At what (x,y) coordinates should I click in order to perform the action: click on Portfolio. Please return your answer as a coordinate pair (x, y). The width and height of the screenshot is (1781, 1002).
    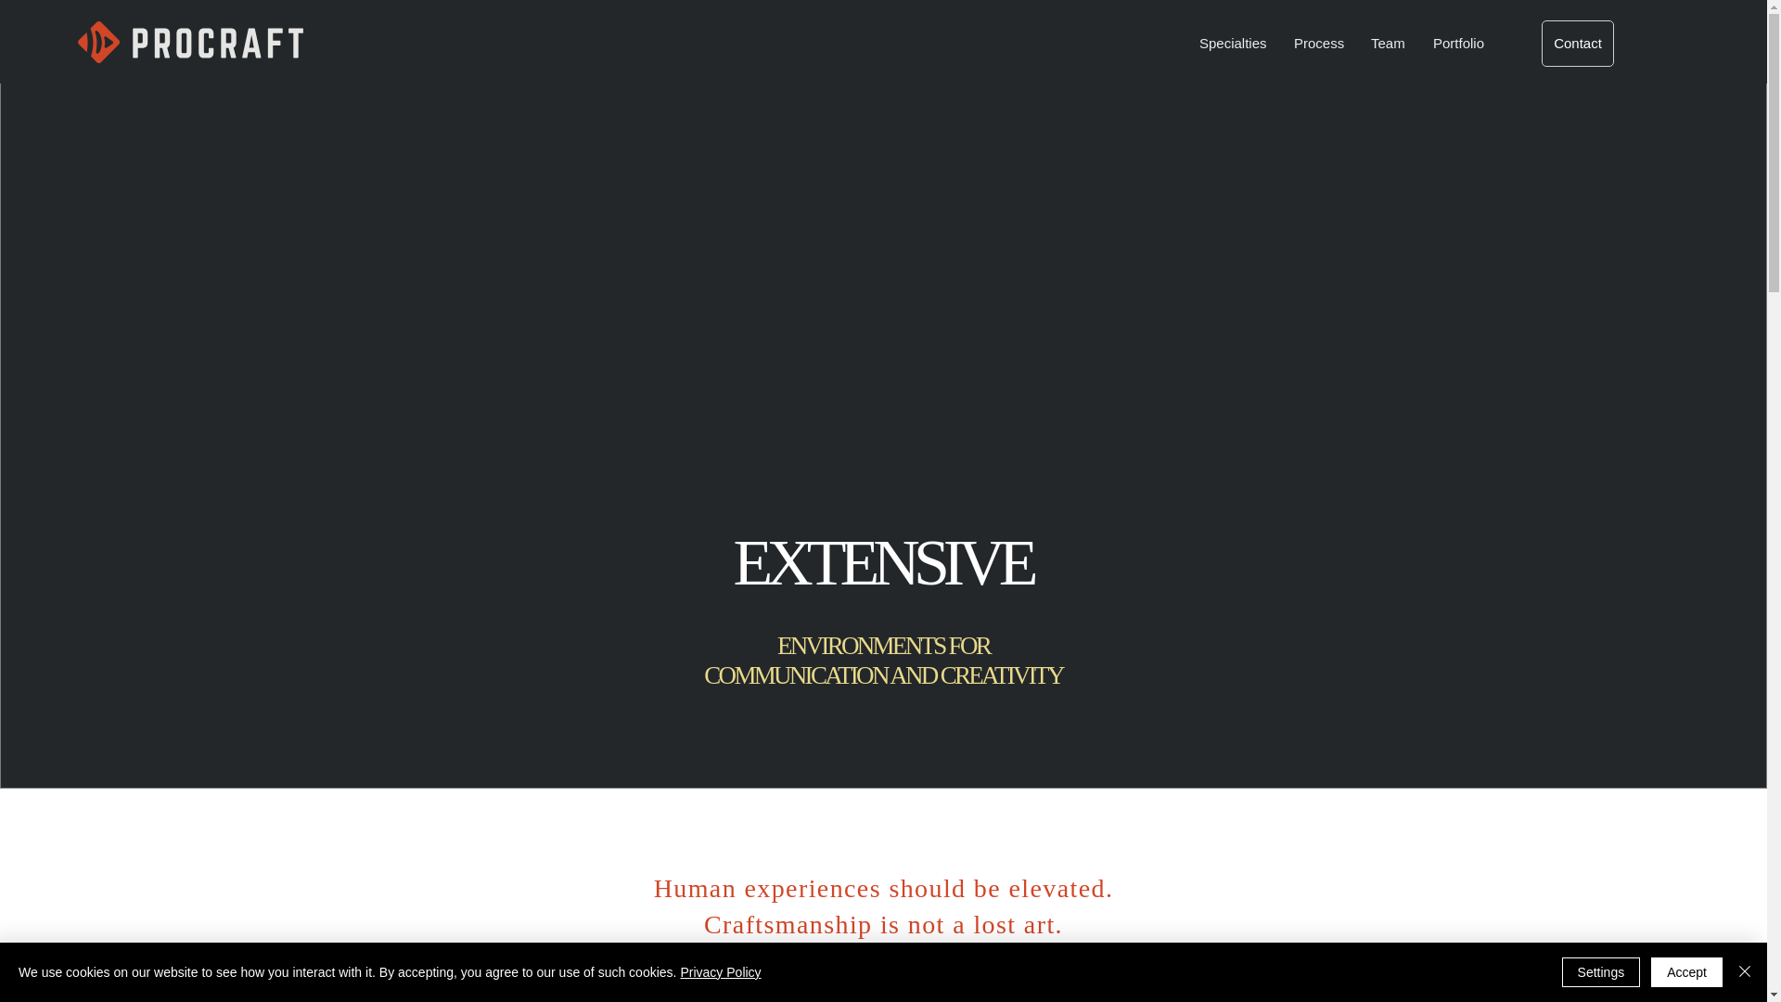
    Looking at the image, I should click on (1461, 43).